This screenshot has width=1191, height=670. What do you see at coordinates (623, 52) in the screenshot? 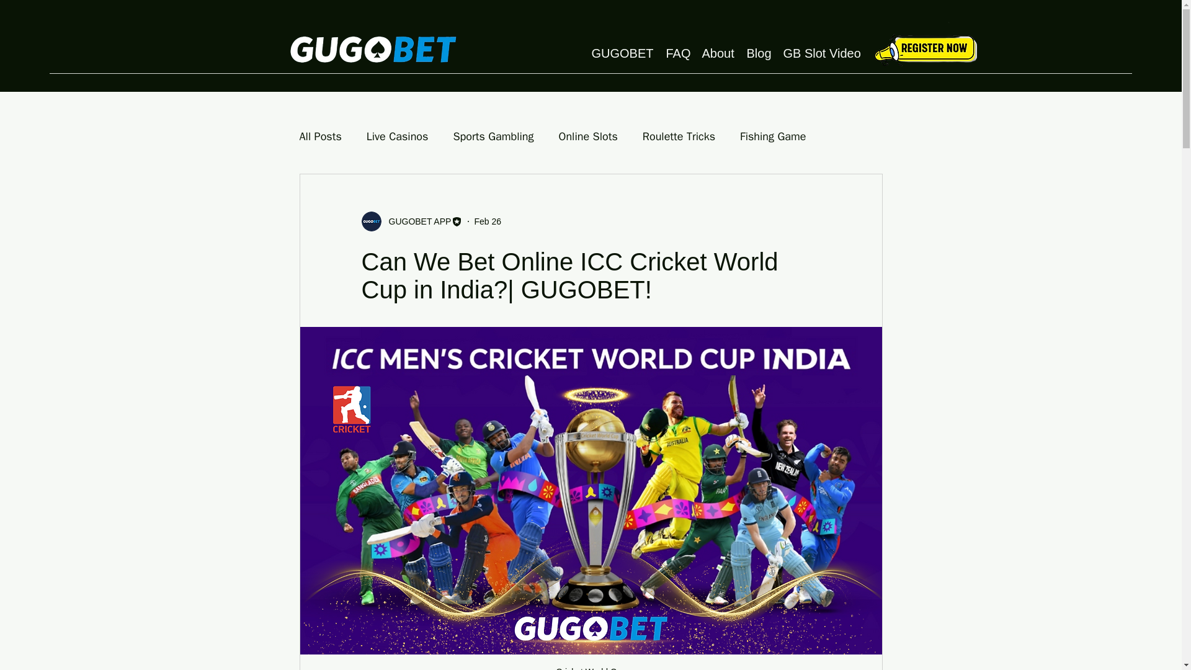
I see `GUGOBET` at bounding box center [623, 52].